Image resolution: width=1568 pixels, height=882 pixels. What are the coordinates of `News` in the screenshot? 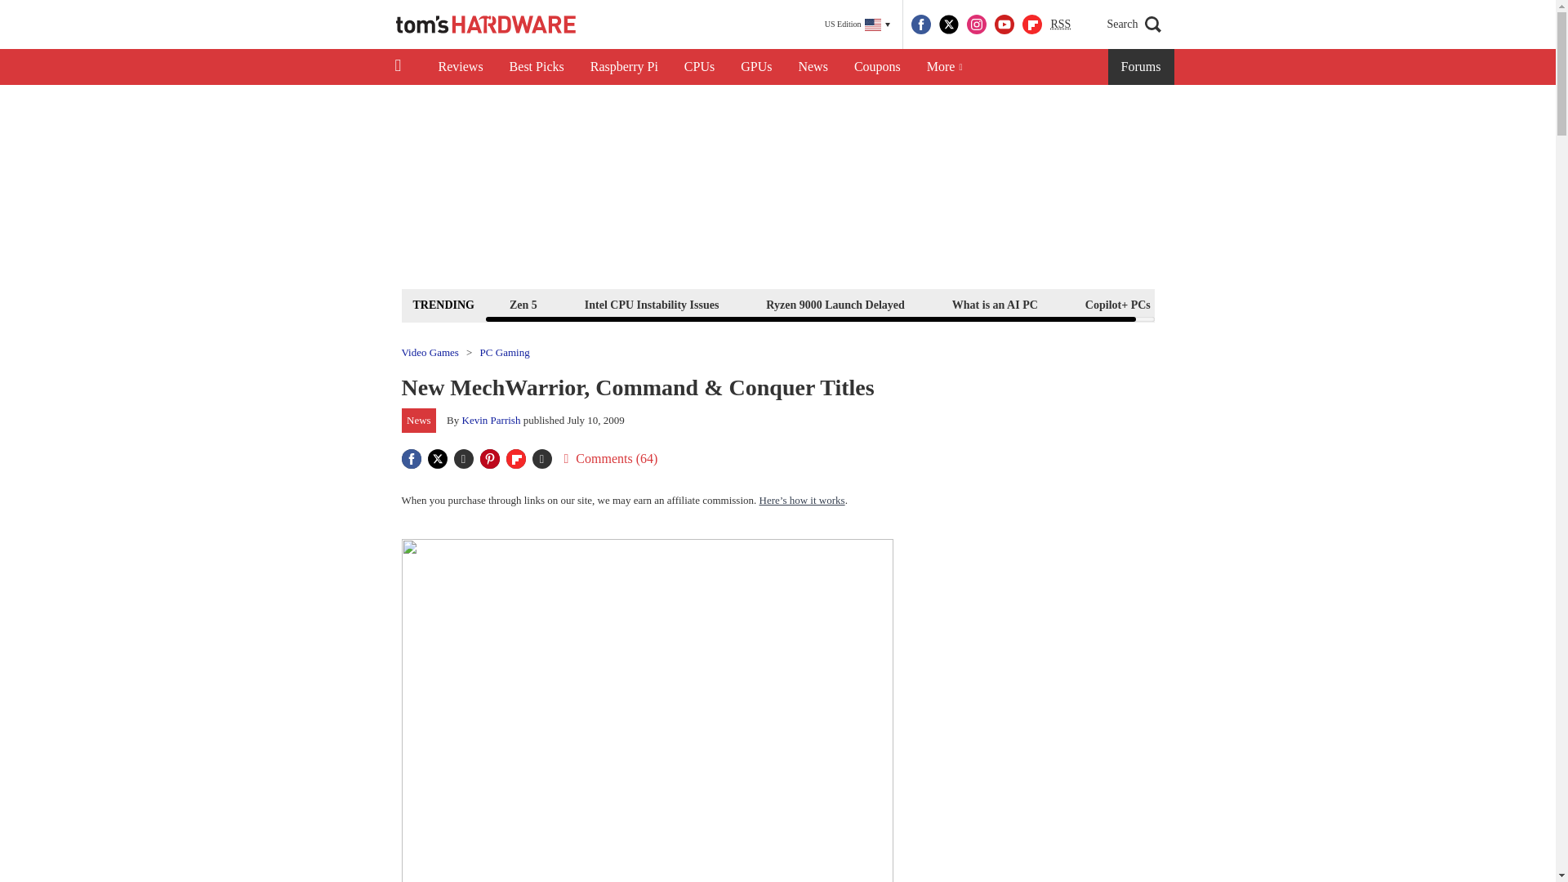 It's located at (813, 67).